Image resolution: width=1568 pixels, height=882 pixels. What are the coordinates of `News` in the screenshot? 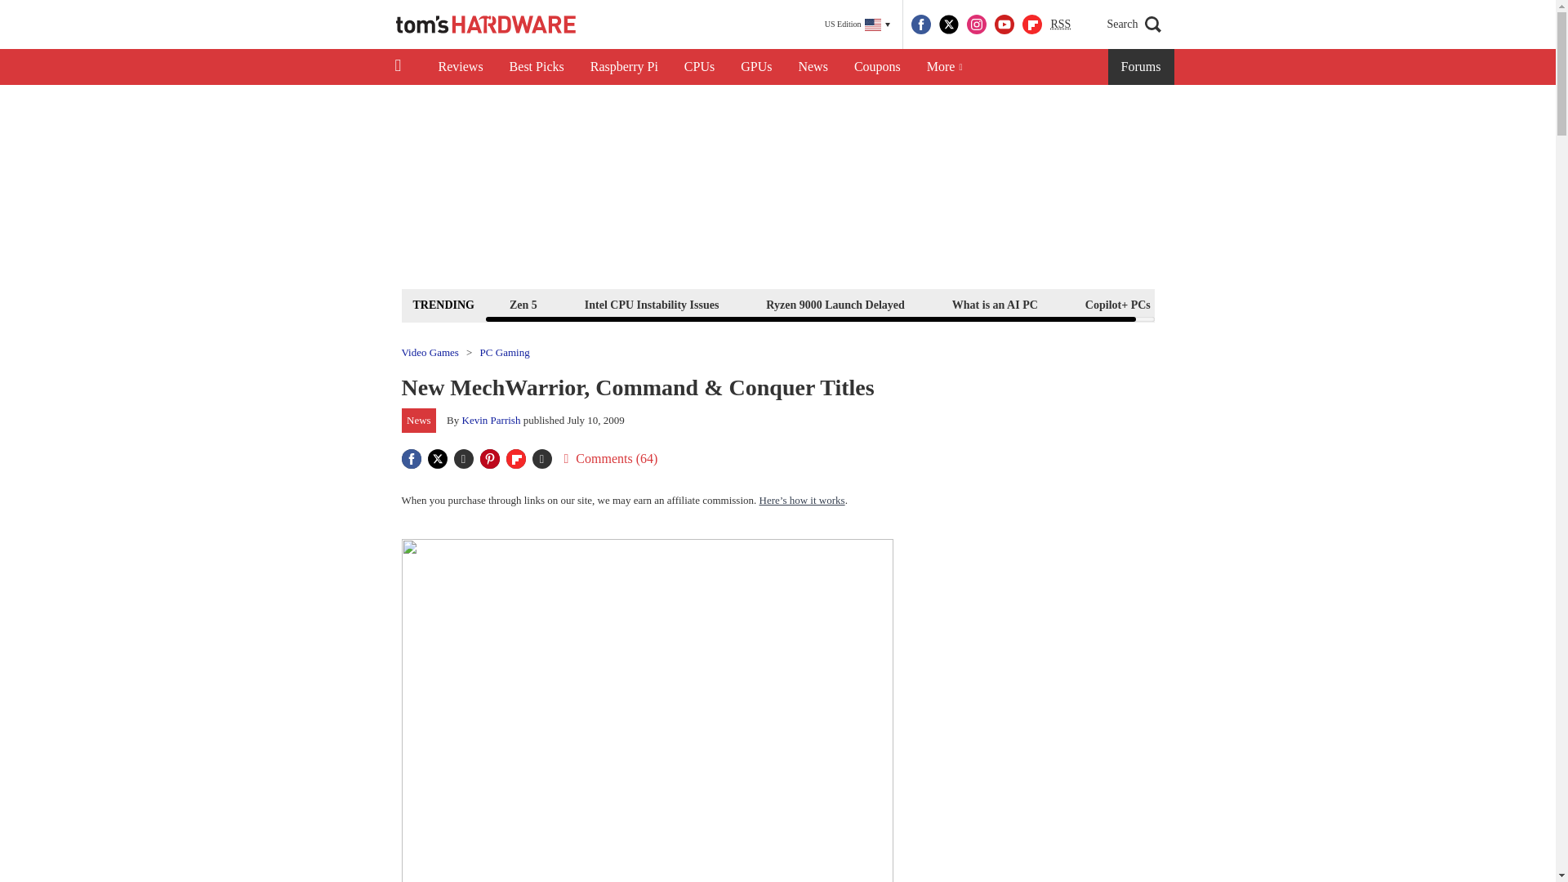 It's located at (813, 67).